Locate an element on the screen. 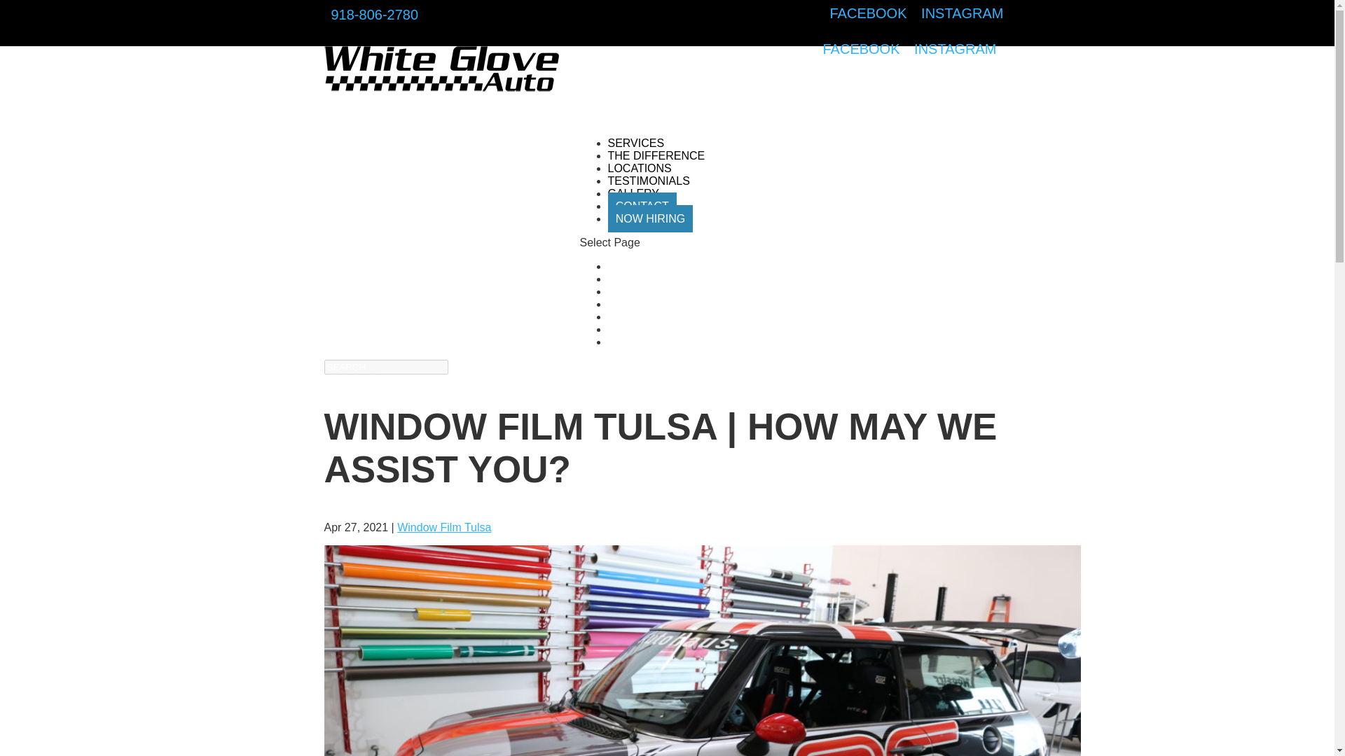  SERVICES is located at coordinates (636, 158).